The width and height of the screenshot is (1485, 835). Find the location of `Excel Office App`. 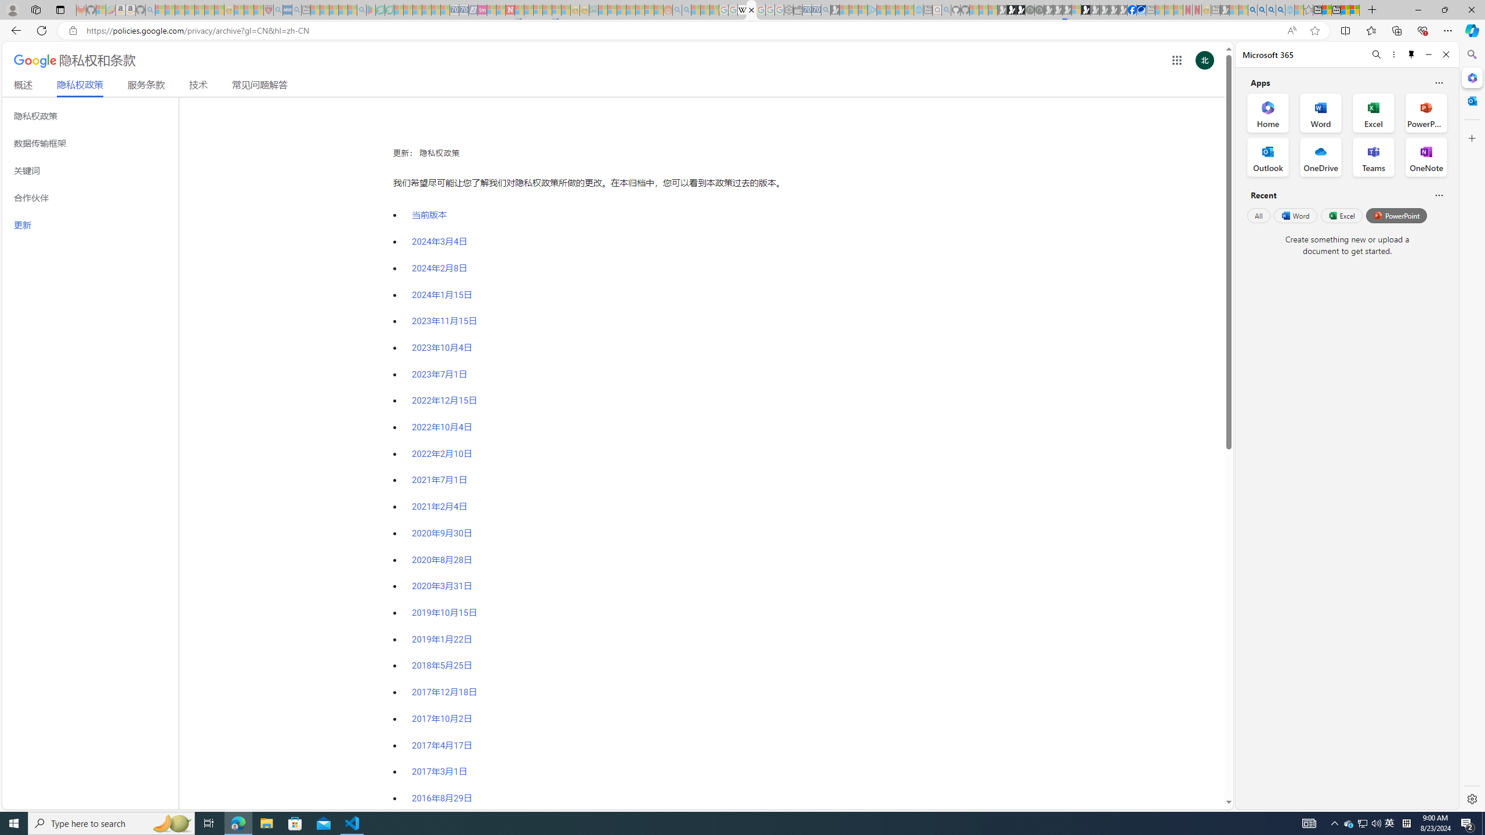

Excel Office App is located at coordinates (1374, 112).